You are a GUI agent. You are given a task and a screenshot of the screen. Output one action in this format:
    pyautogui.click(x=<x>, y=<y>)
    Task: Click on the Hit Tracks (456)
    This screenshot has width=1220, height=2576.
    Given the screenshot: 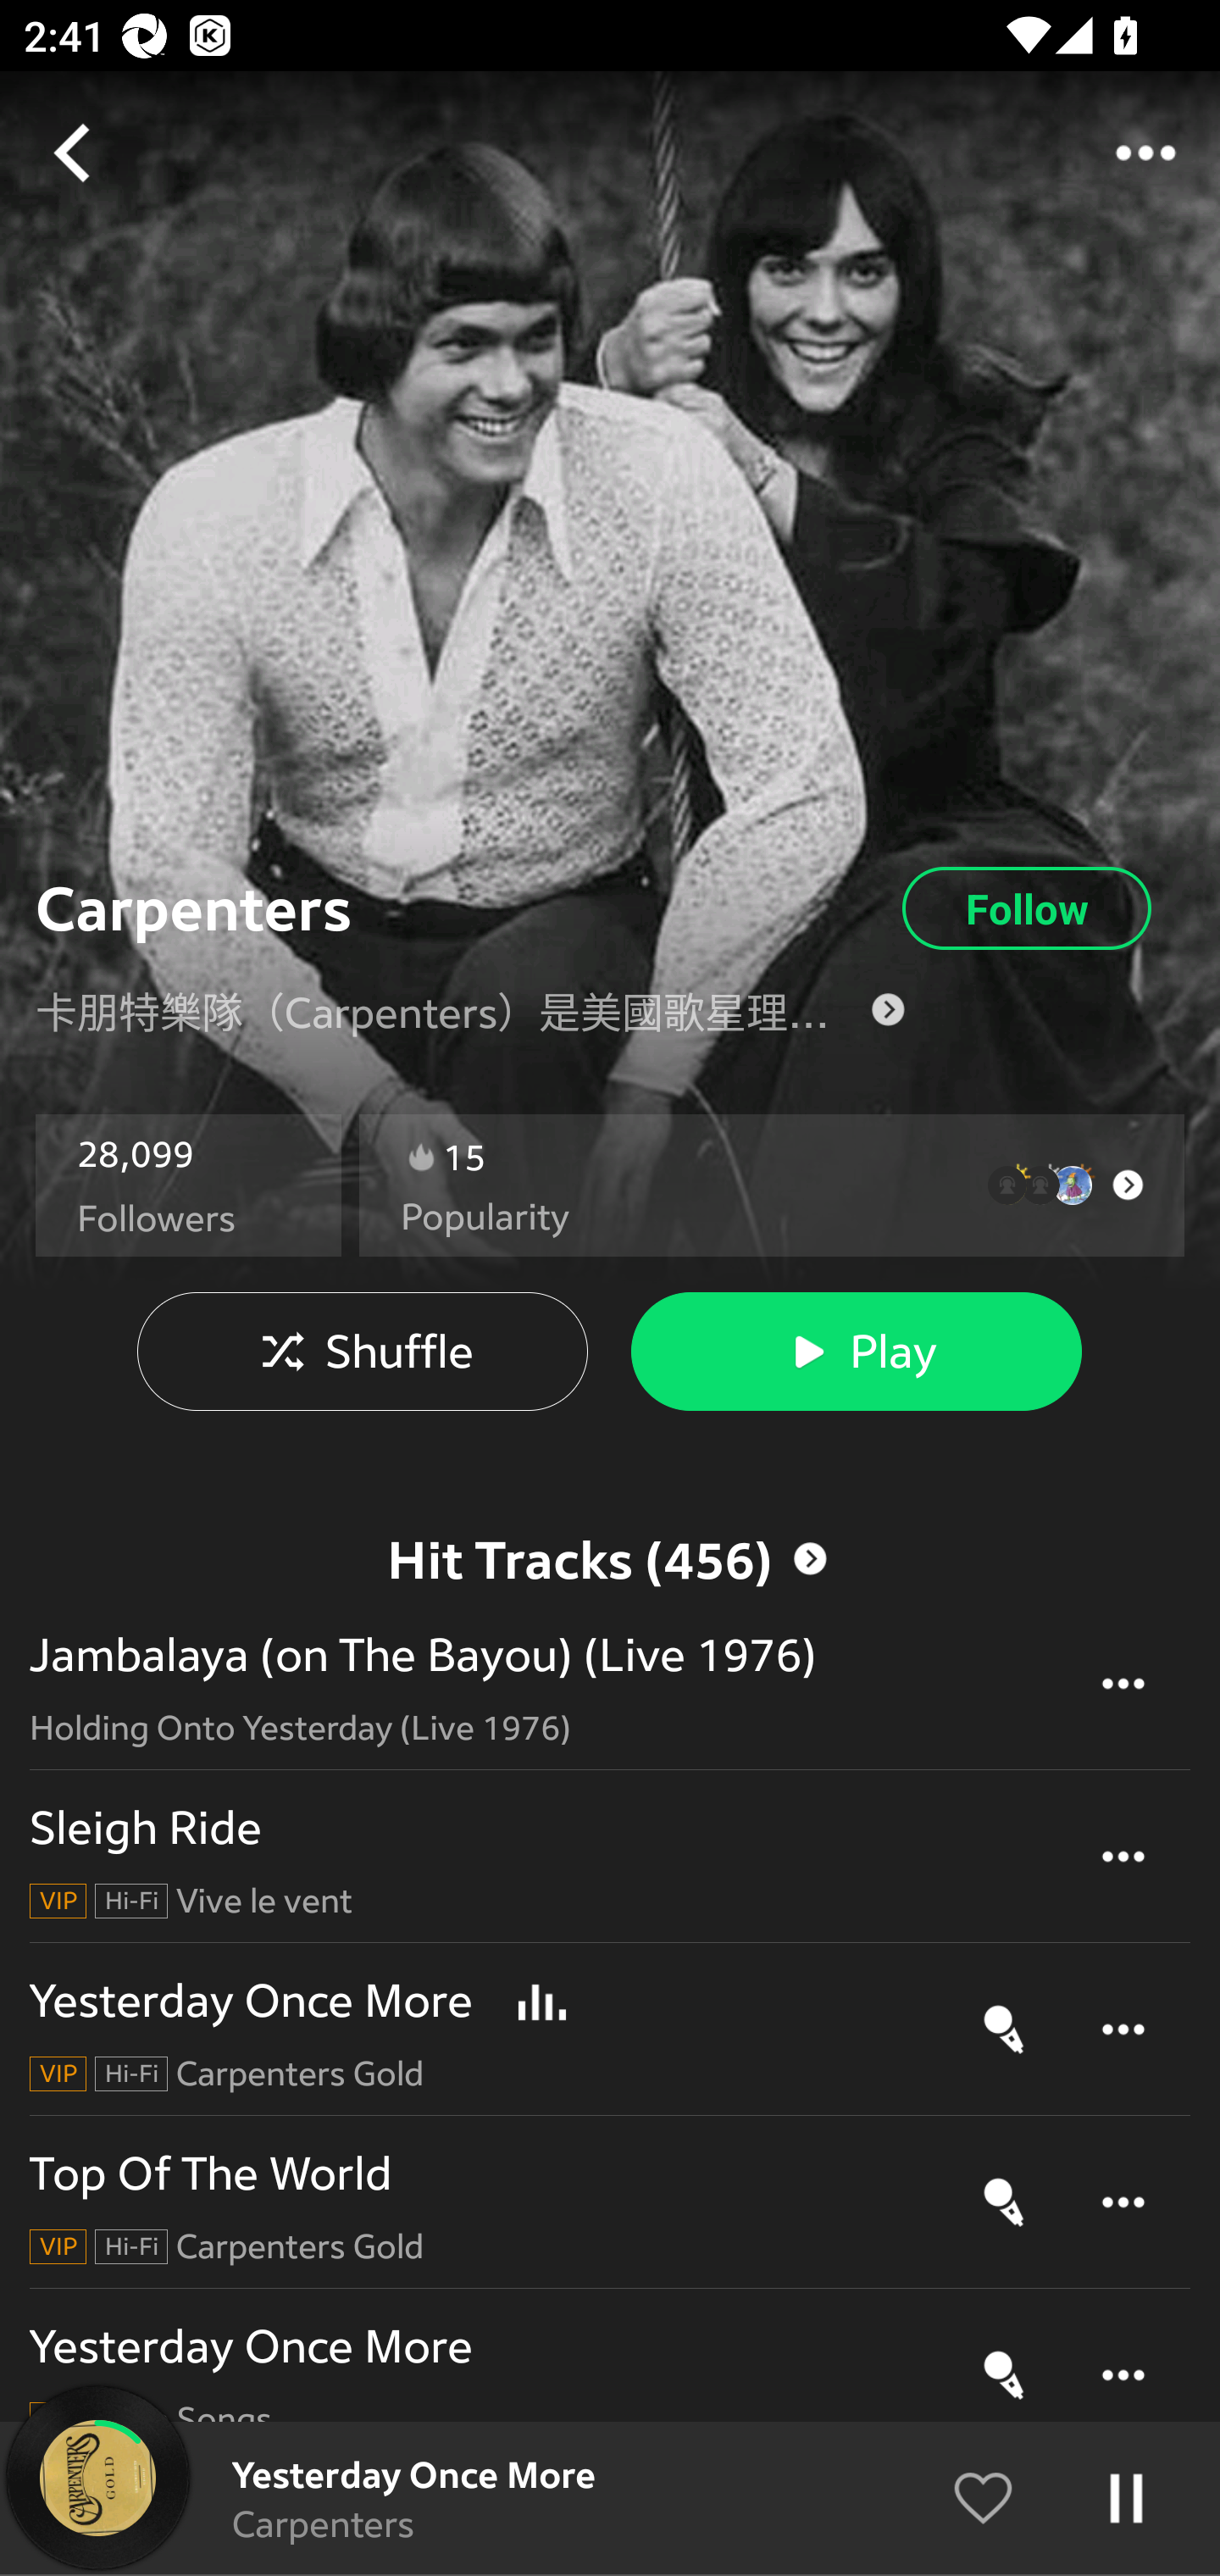 What is the action you would take?
    pyautogui.click(x=610, y=1559)
    